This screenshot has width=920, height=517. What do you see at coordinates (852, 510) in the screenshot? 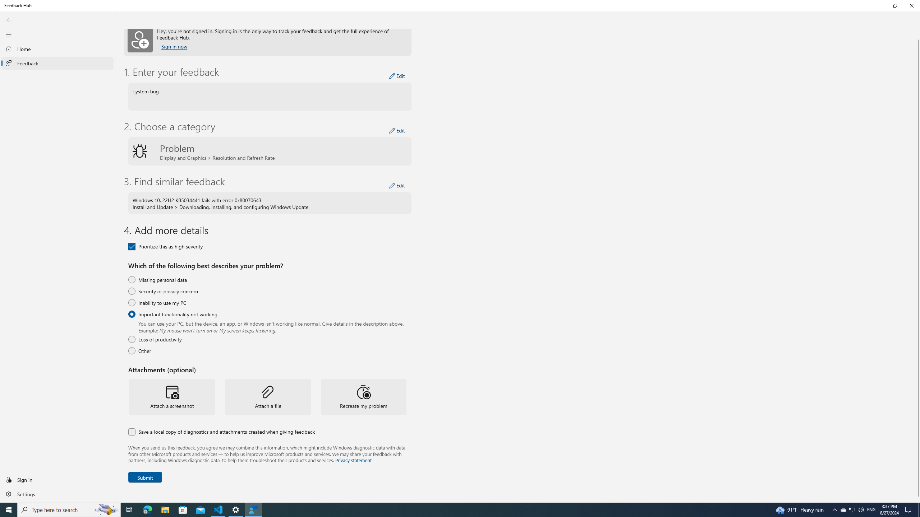
I see `User Promoted Notification Area` at bounding box center [852, 510].